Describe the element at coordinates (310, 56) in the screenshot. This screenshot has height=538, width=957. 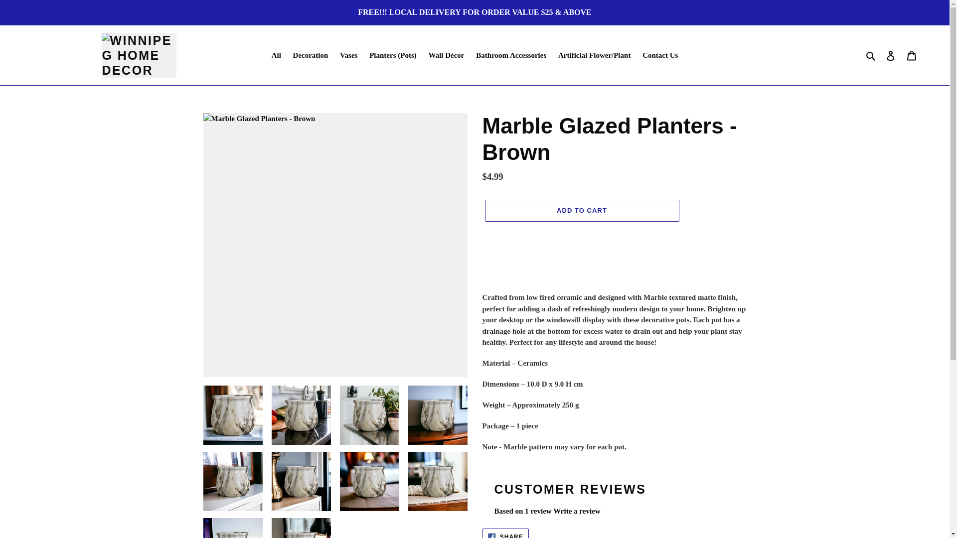
I see `Decoration` at that location.